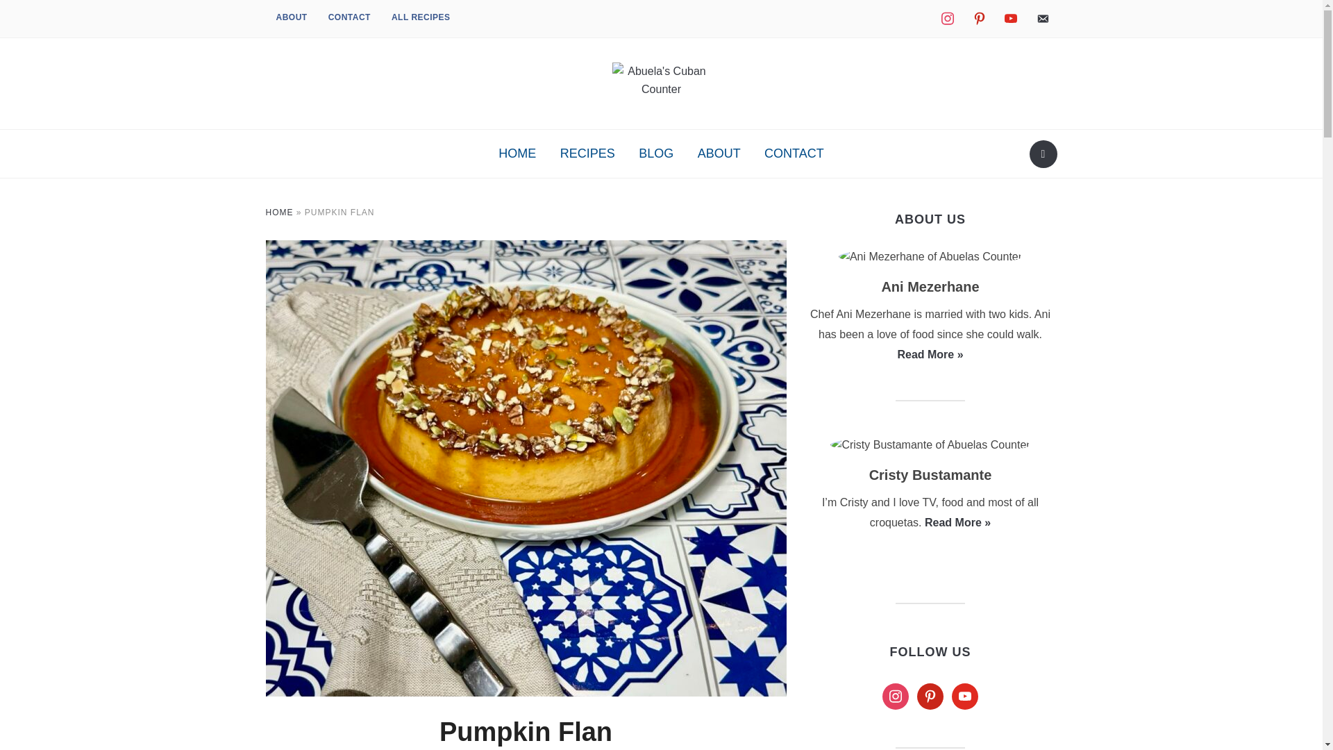 Image resolution: width=1333 pixels, height=750 pixels. What do you see at coordinates (979, 18) in the screenshot?
I see `pinterest` at bounding box center [979, 18].